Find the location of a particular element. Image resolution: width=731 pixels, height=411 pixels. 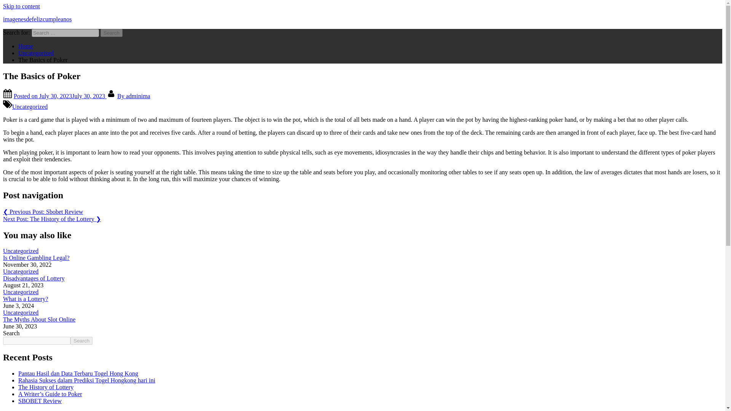

Posted on July 30, 2023July 30, 2023 is located at coordinates (60, 96).